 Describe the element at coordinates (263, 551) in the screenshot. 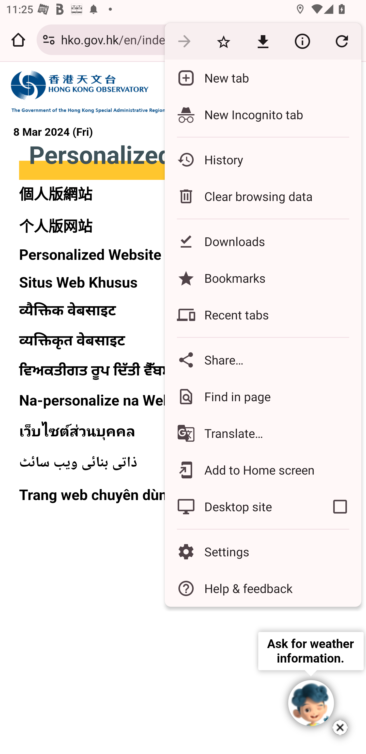

I see `Settings` at that location.